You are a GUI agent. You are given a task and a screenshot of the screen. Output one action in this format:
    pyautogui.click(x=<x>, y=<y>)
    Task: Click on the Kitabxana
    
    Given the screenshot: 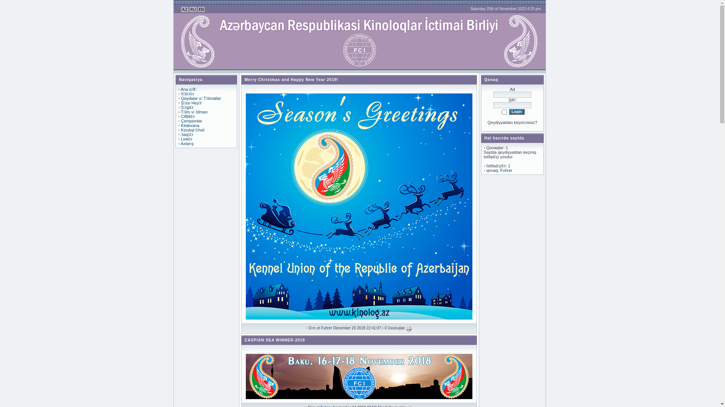 What is the action you would take?
    pyautogui.click(x=190, y=125)
    